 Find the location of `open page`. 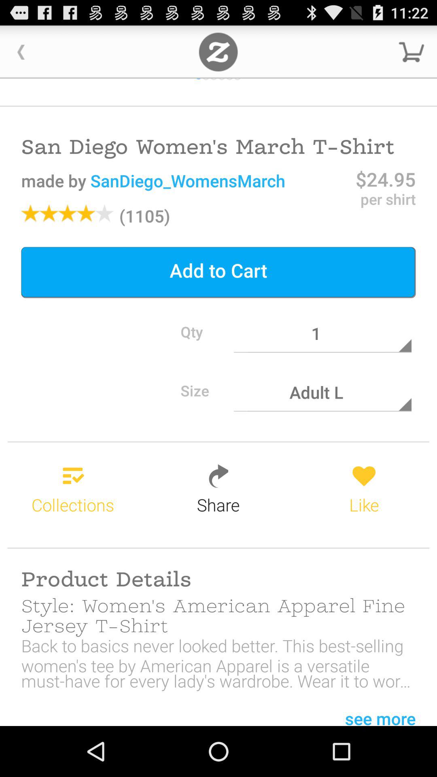

open page is located at coordinates (218, 52).